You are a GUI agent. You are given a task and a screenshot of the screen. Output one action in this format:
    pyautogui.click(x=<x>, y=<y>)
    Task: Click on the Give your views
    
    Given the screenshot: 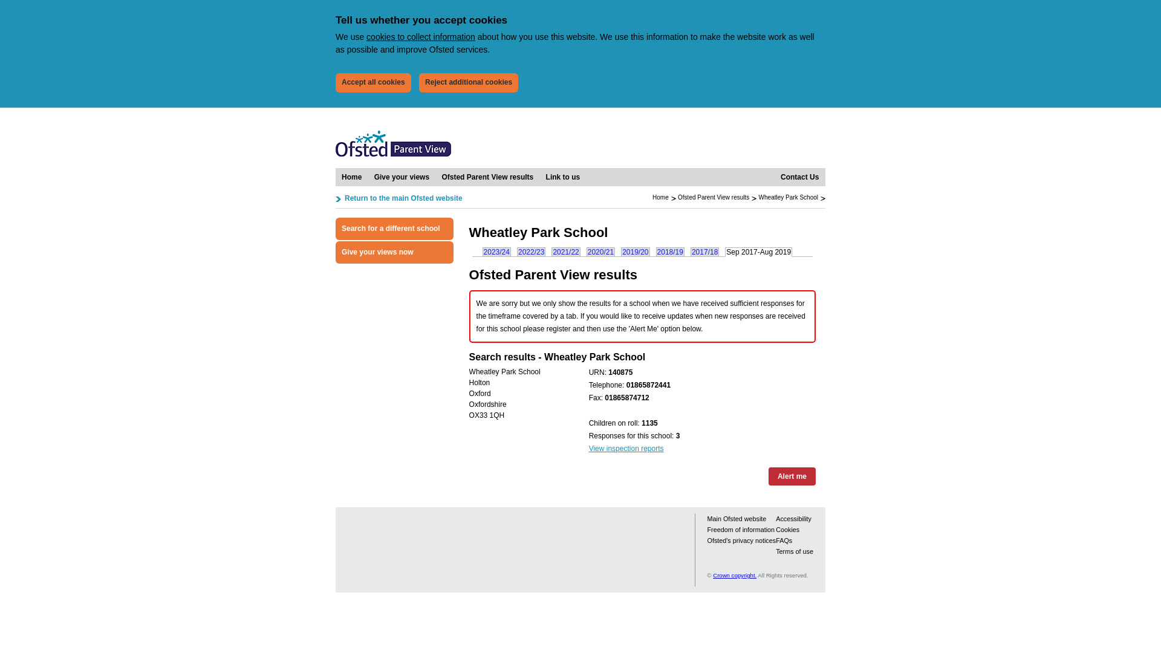 What is the action you would take?
    pyautogui.click(x=402, y=177)
    